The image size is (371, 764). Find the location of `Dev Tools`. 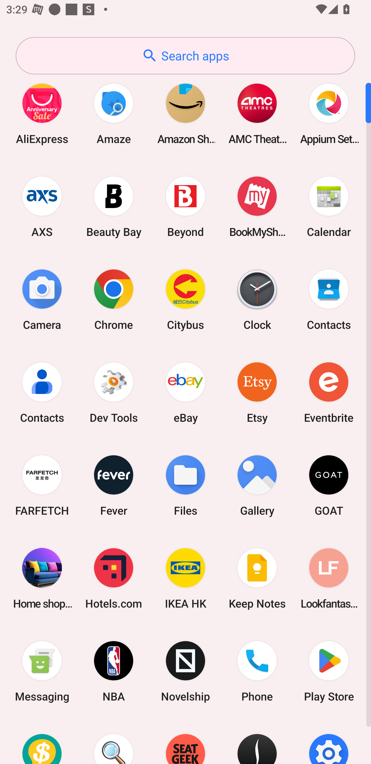

Dev Tools is located at coordinates (114, 392).